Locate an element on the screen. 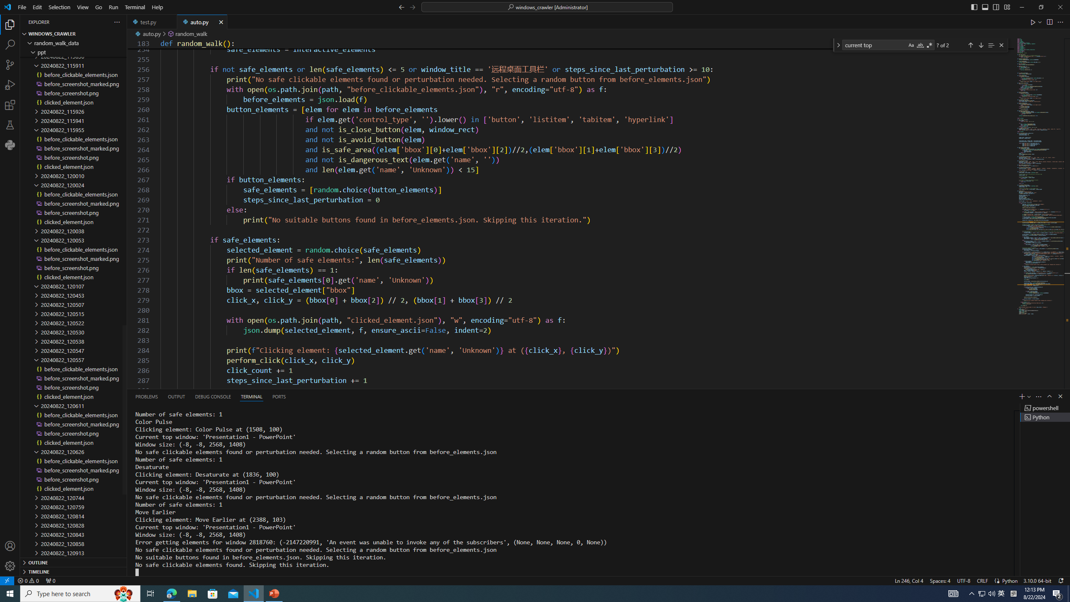 The width and height of the screenshot is (1070, 602). Python is located at coordinates (1009, 580).